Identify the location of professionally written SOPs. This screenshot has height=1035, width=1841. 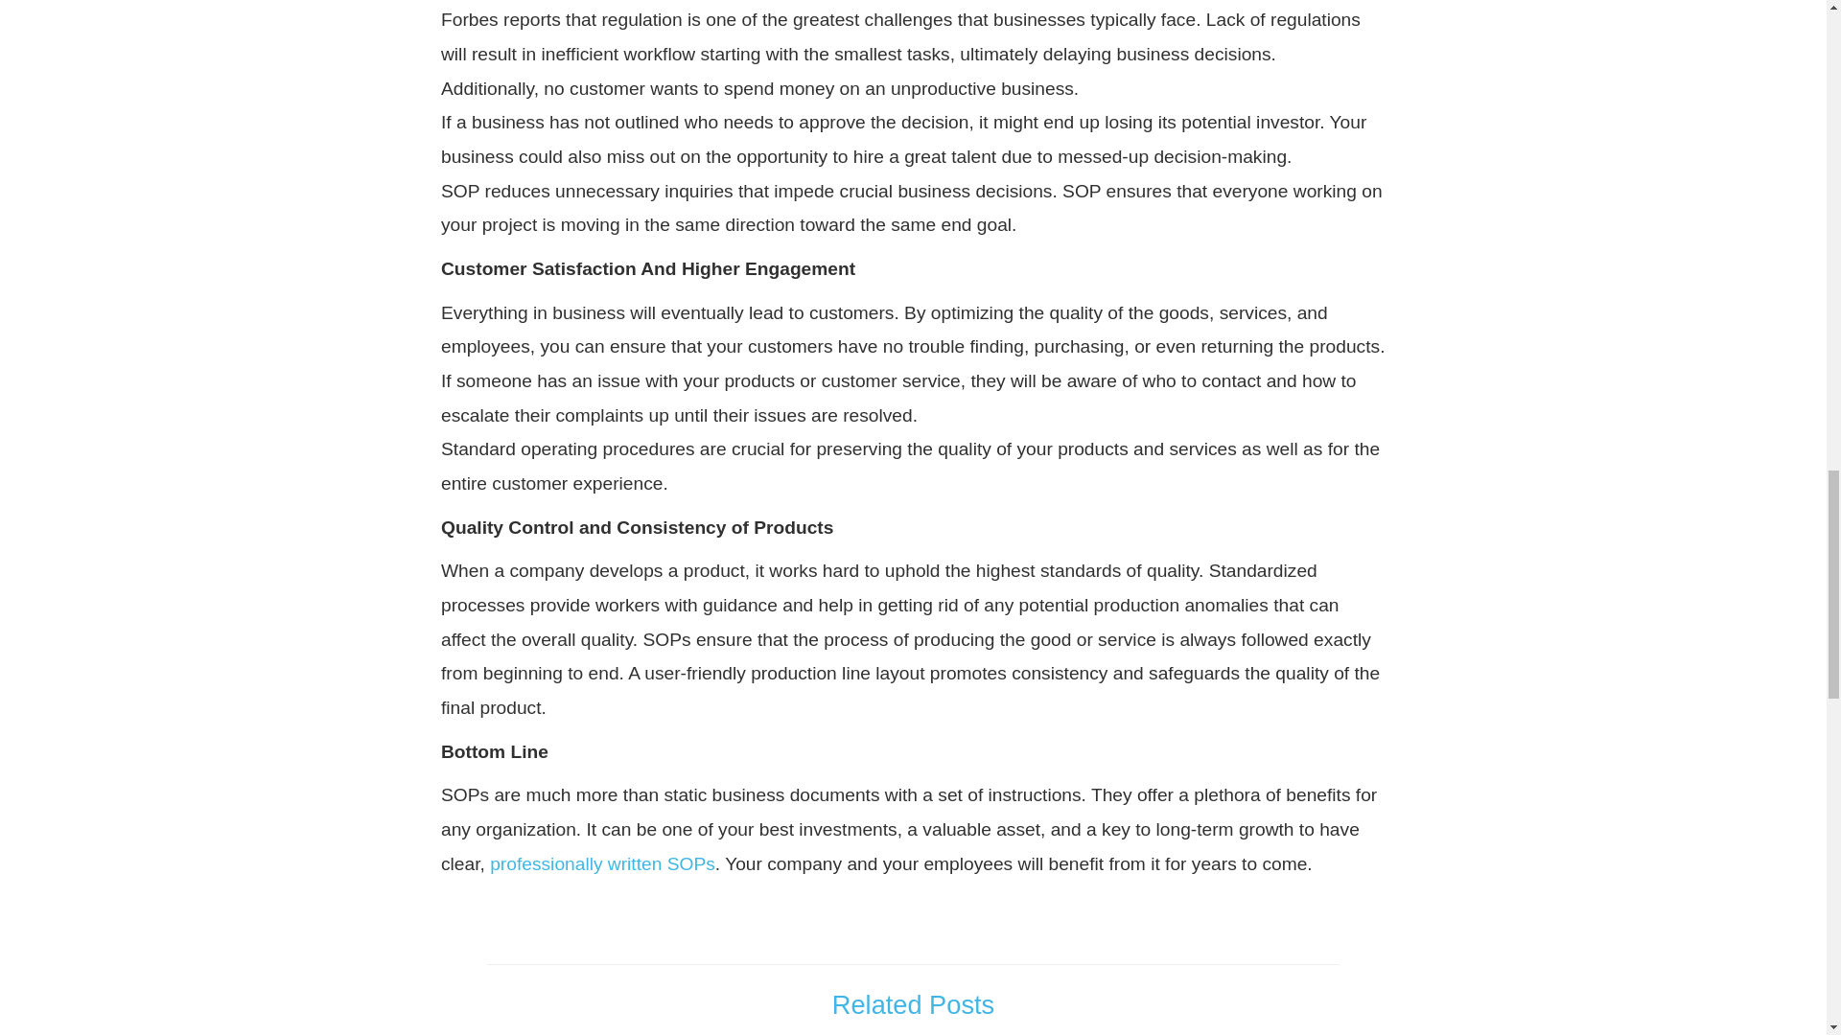
(602, 863).